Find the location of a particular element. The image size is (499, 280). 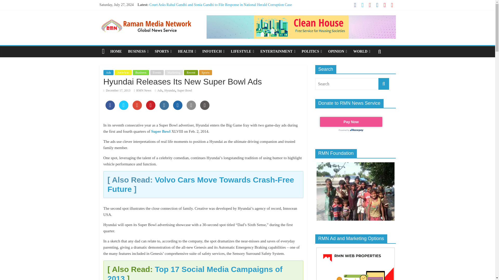

Raman Media Network is located at coordinates (103, 52).